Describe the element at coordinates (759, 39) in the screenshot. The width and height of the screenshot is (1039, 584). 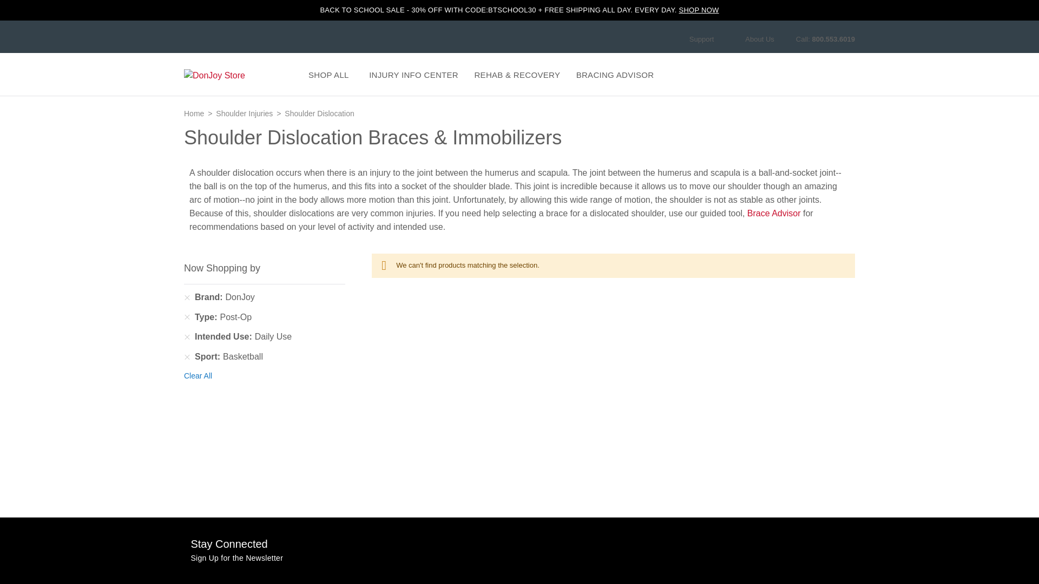
I see `About Us` at that location.